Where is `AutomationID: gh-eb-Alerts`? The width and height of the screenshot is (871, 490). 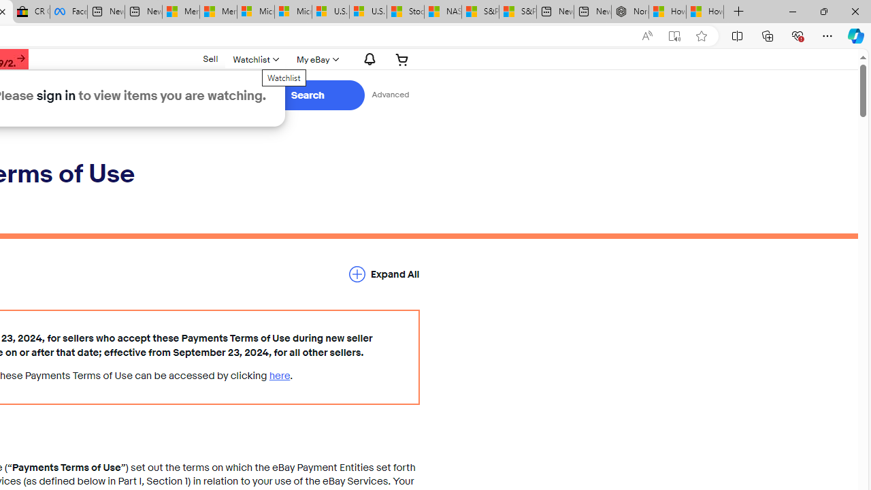
AutomationID: gh-eb-Alerts is located at coordinates (367, 59).